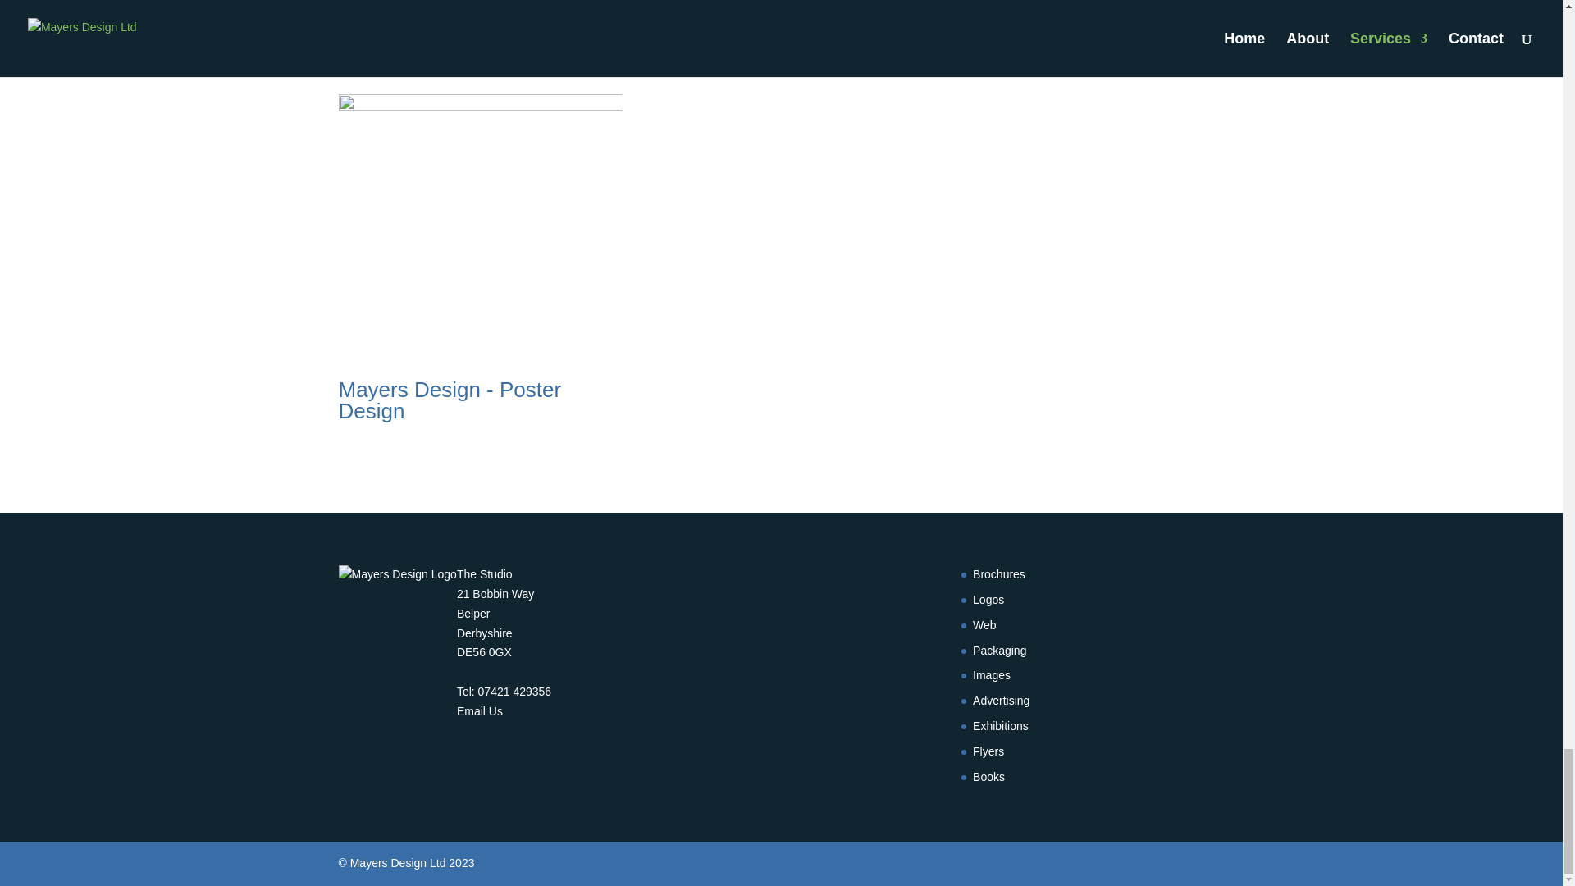  I want to click on Brochures, so click(999, 574).